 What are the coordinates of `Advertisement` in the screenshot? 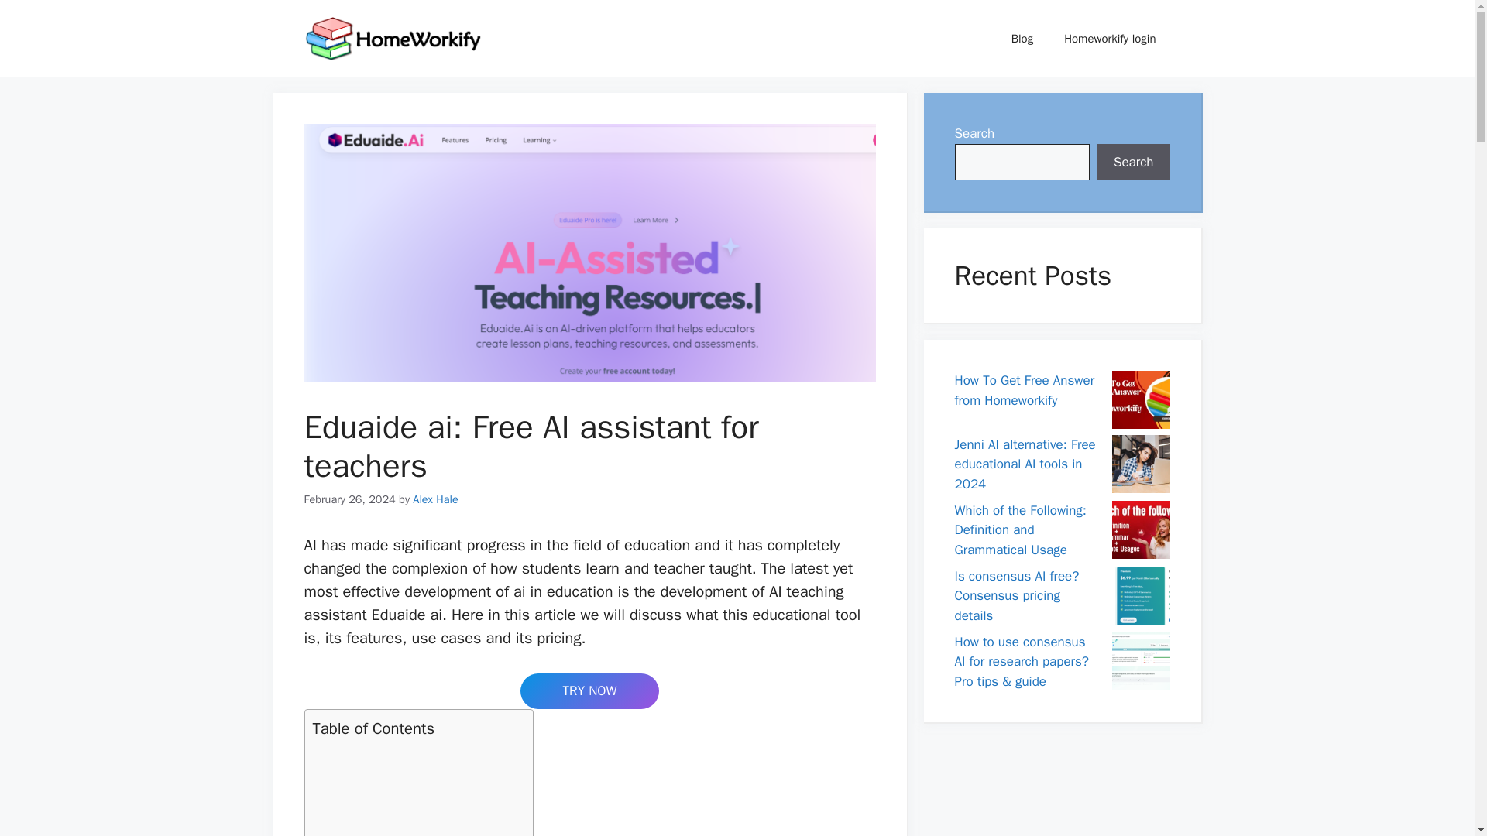 It's located at (415, 791).